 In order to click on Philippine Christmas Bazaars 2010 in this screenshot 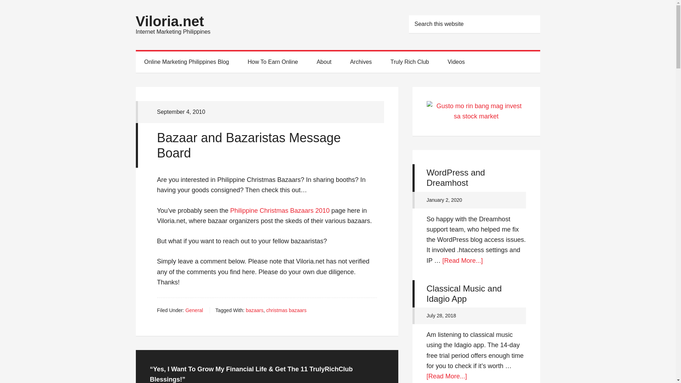, I will do `click(279, 211)`.